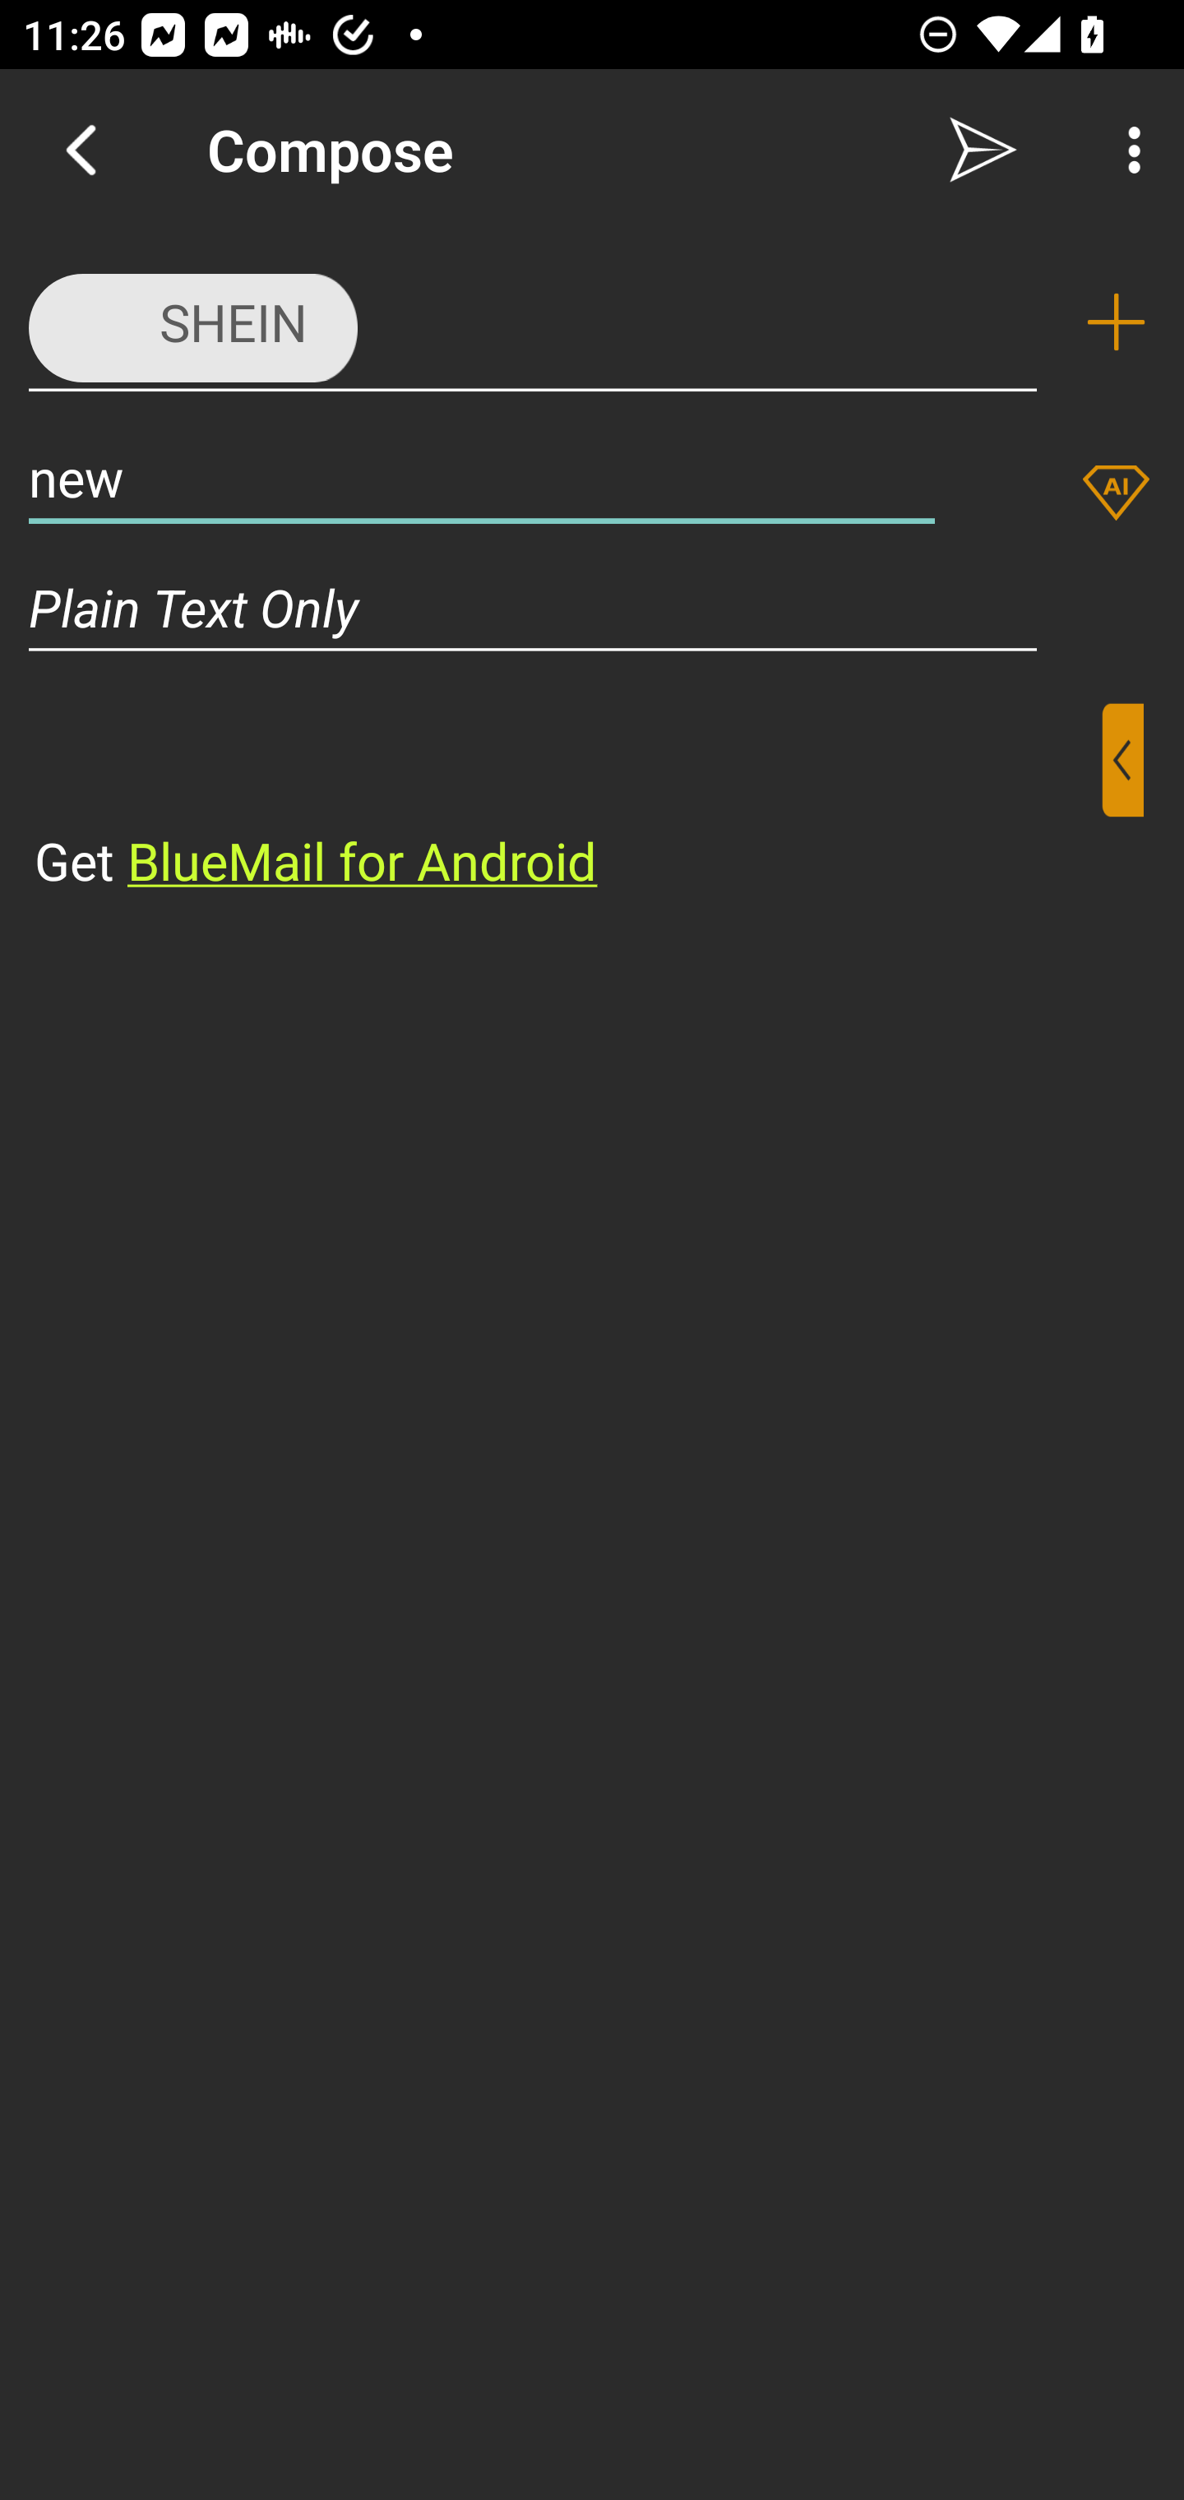  I want to click on Add recipient (To), so click(1116, 322).